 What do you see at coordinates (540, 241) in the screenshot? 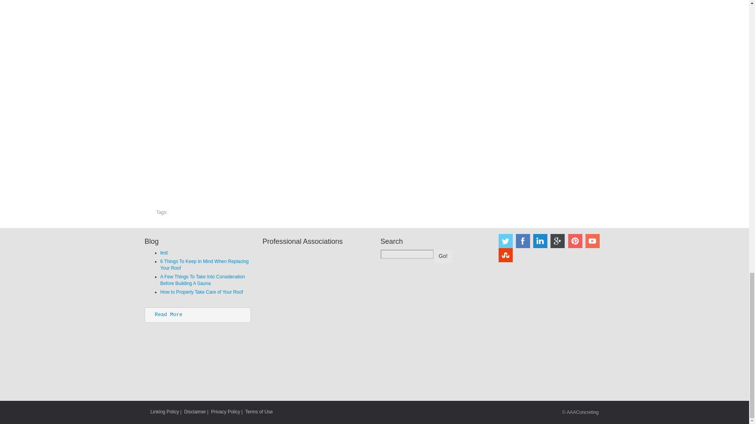
I see `Linkedin` at bounding box center [540, 241].